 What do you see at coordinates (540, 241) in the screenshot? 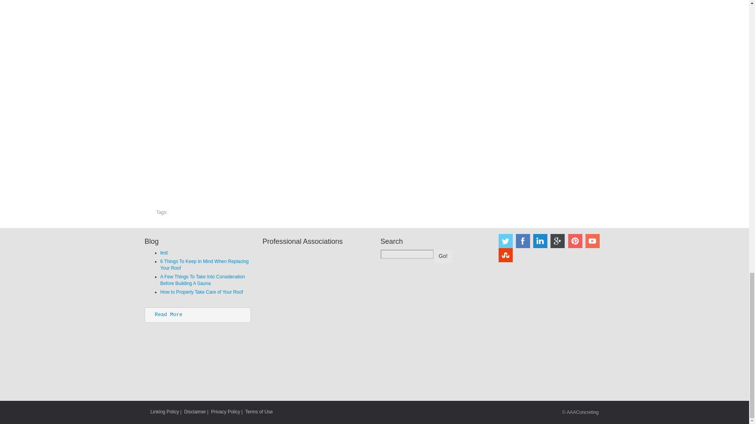
I see `Linkedin` at bounding box center [540, 241].